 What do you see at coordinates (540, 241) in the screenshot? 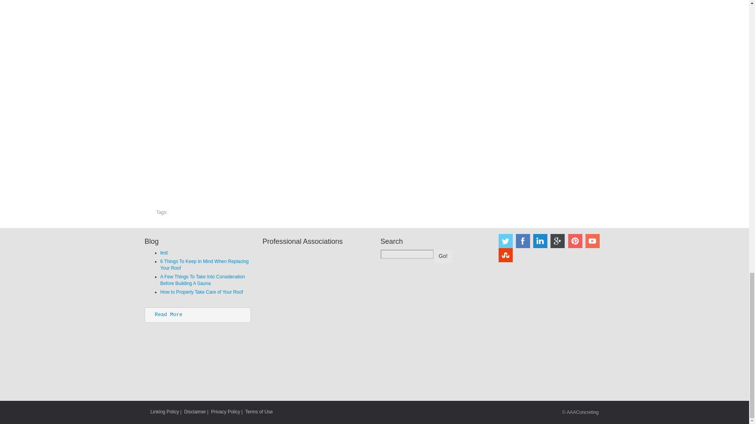
I see `Linkedin` at bounding box center [540, 241].